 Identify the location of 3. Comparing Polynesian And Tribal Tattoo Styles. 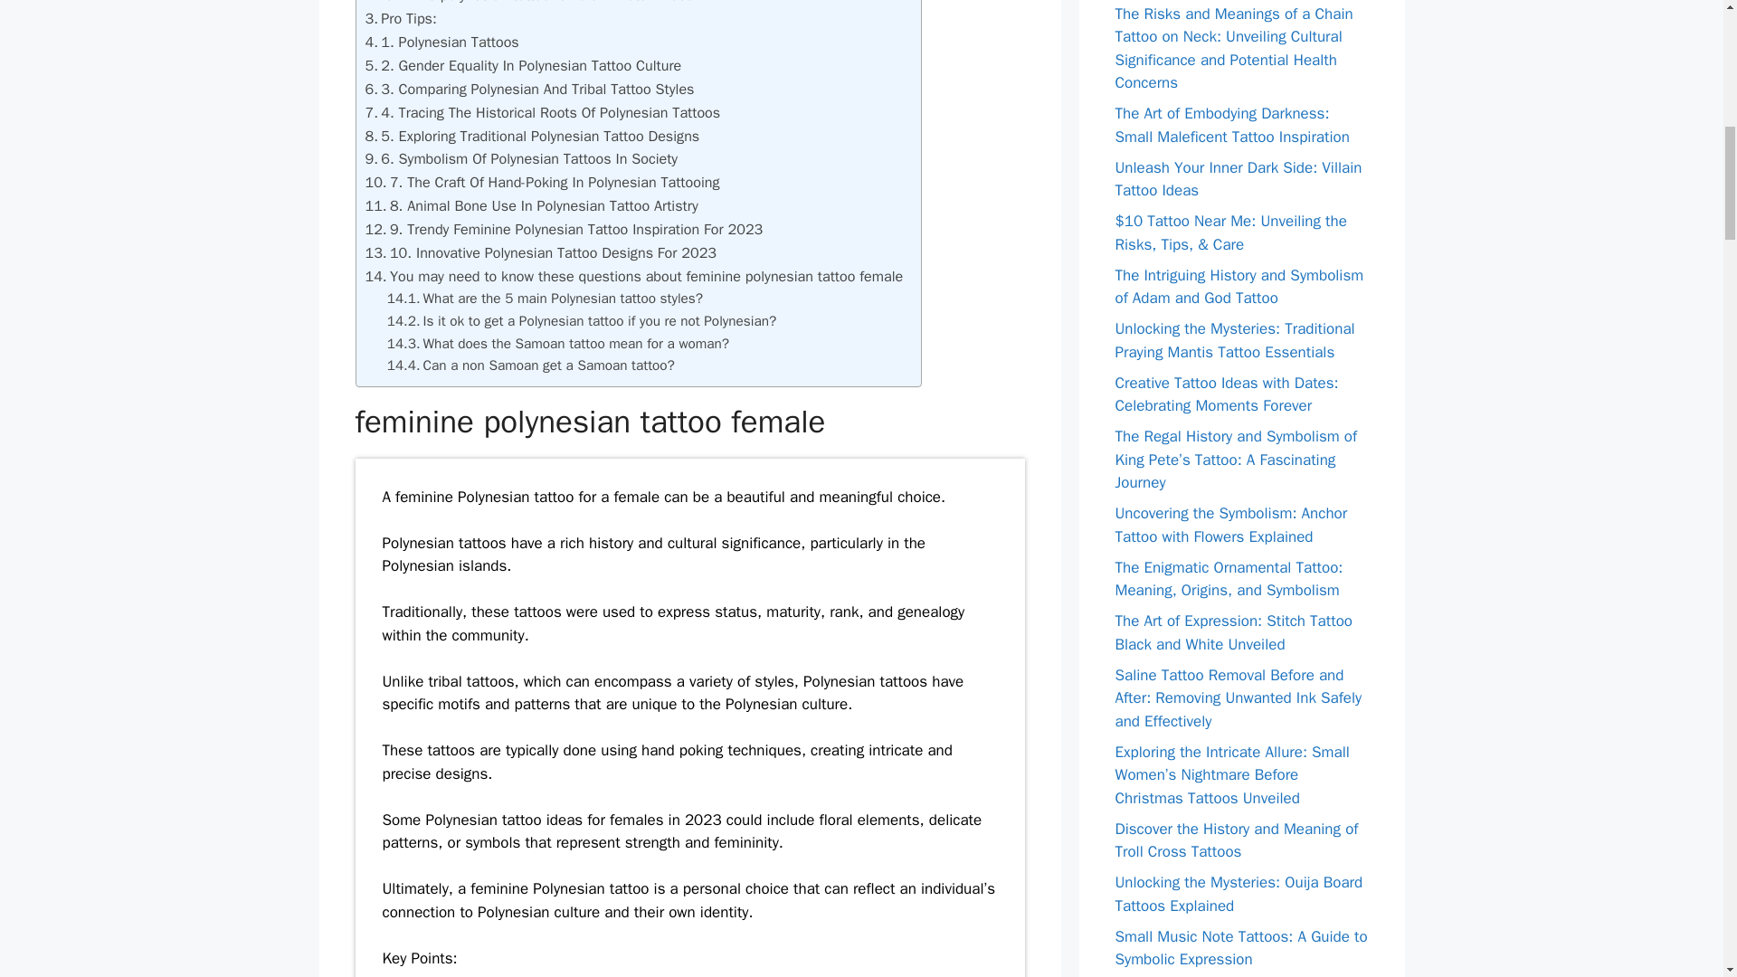
(536, 89).